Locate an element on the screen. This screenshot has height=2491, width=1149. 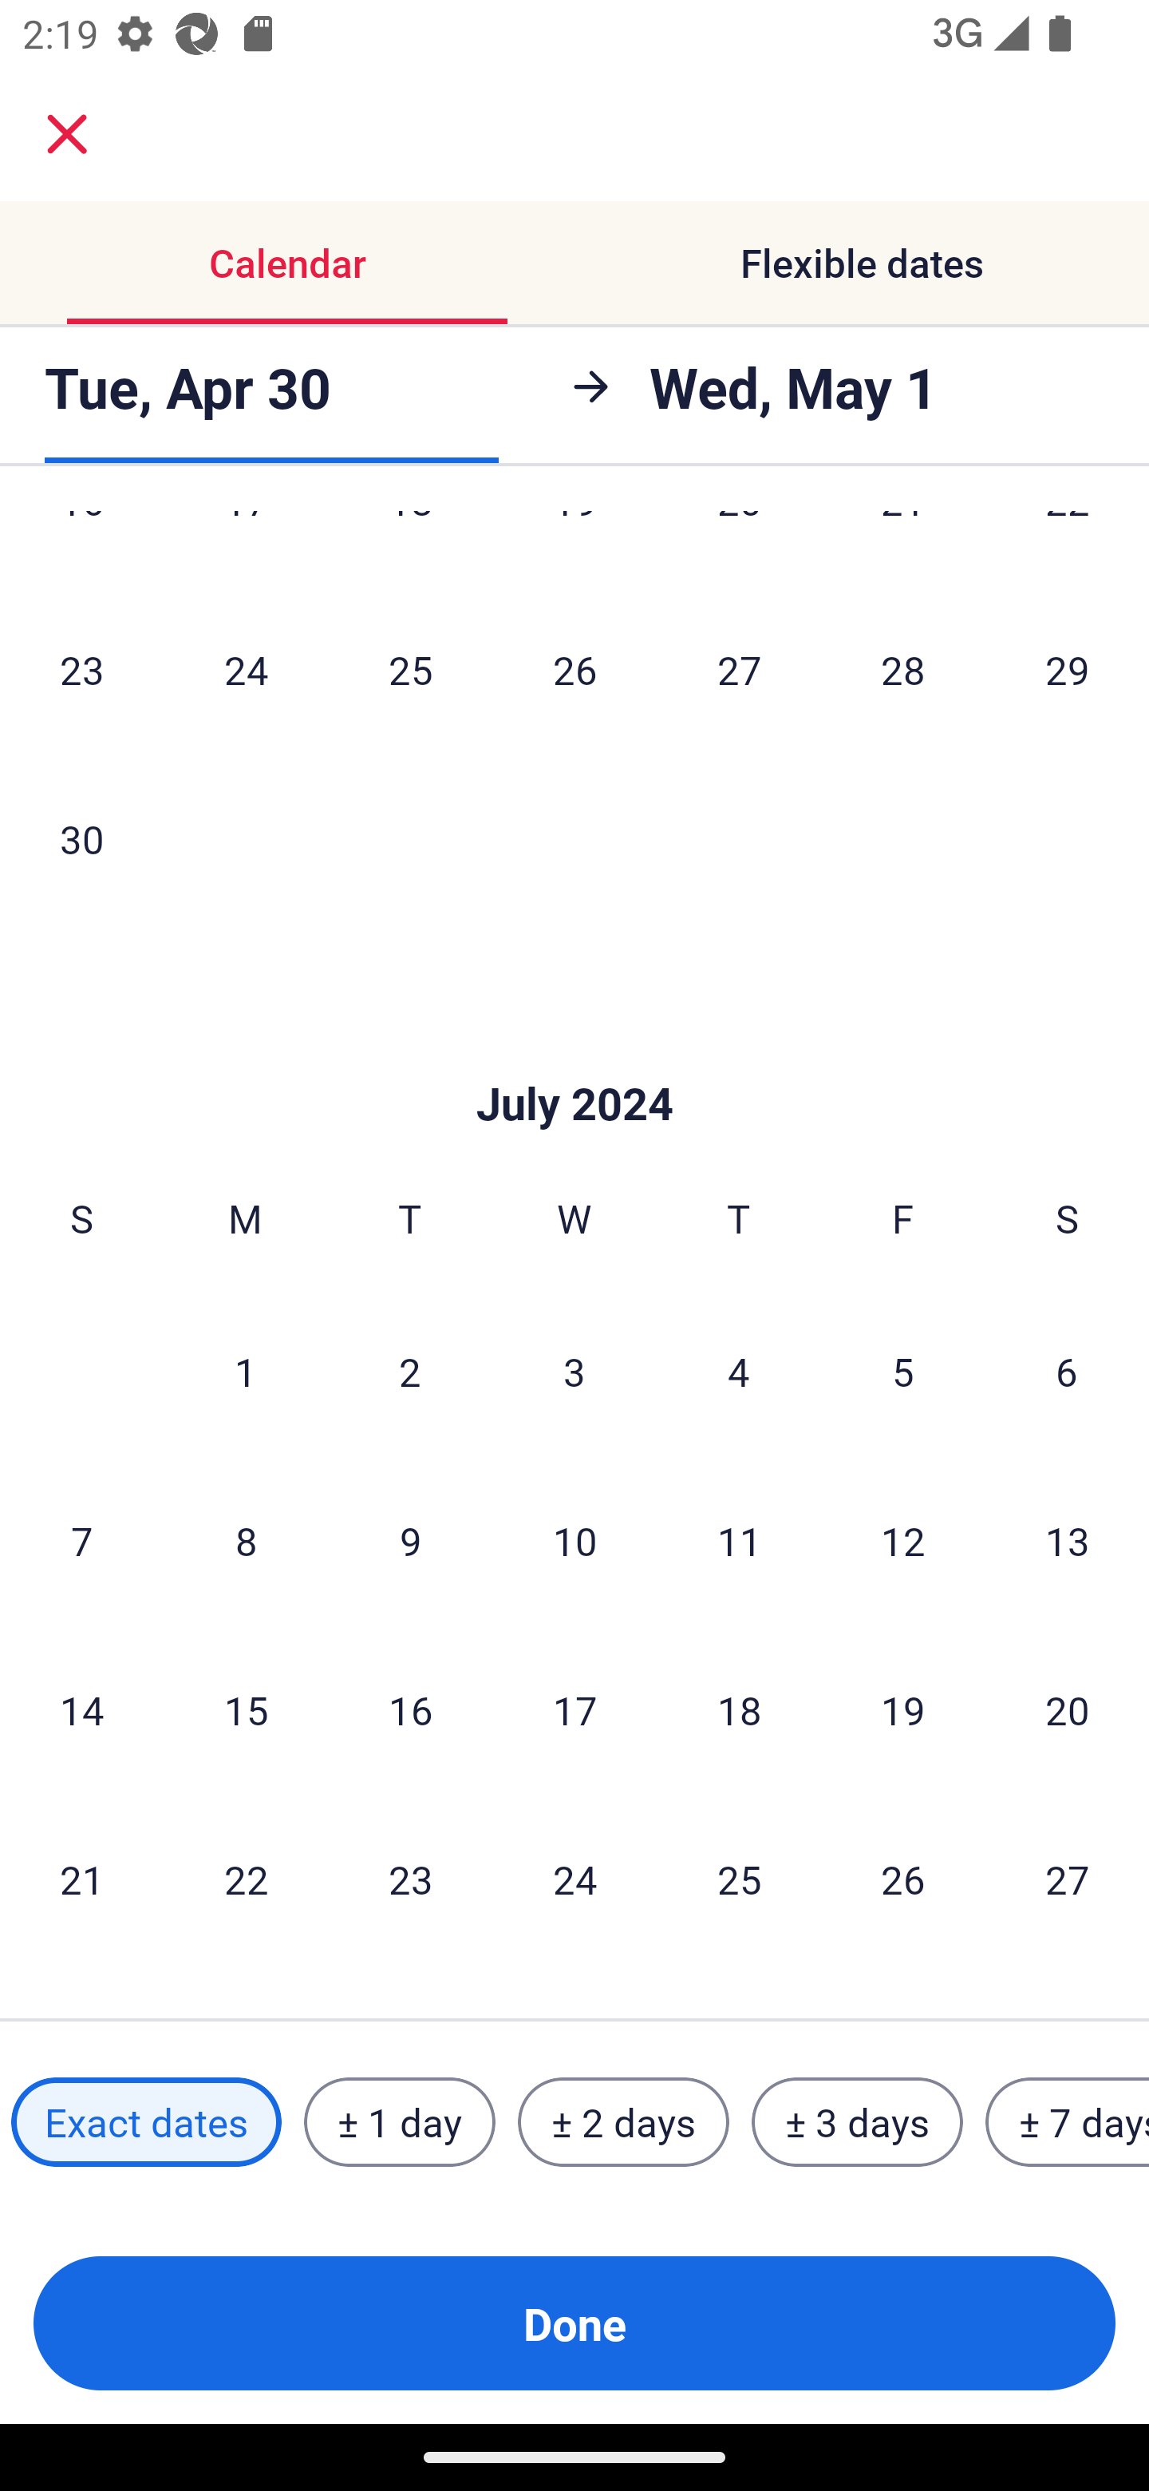
5 Friday, July 5, 2024 is located at coordinates (903, 1371).